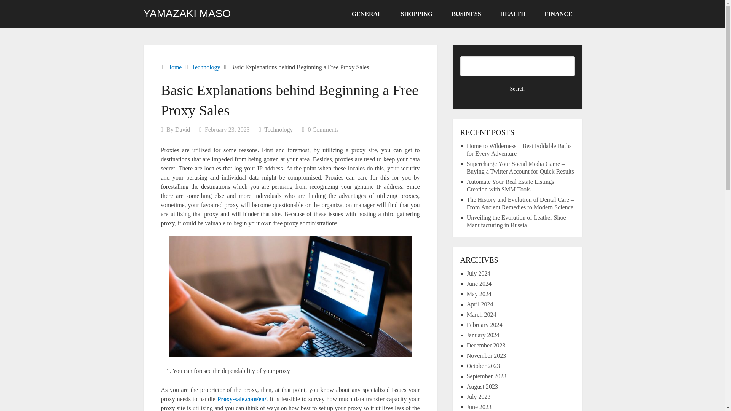 This screenshot has width=731, height=411. I want to click on Posts by David, so click(183, 129).